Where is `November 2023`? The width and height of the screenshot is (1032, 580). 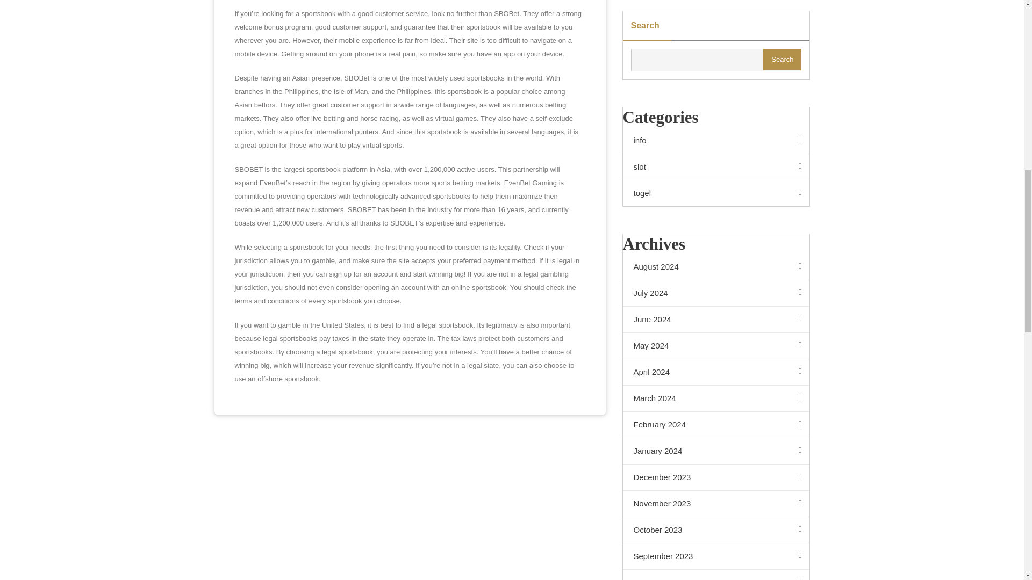
November 2023 is located at coordinates (715, 504).